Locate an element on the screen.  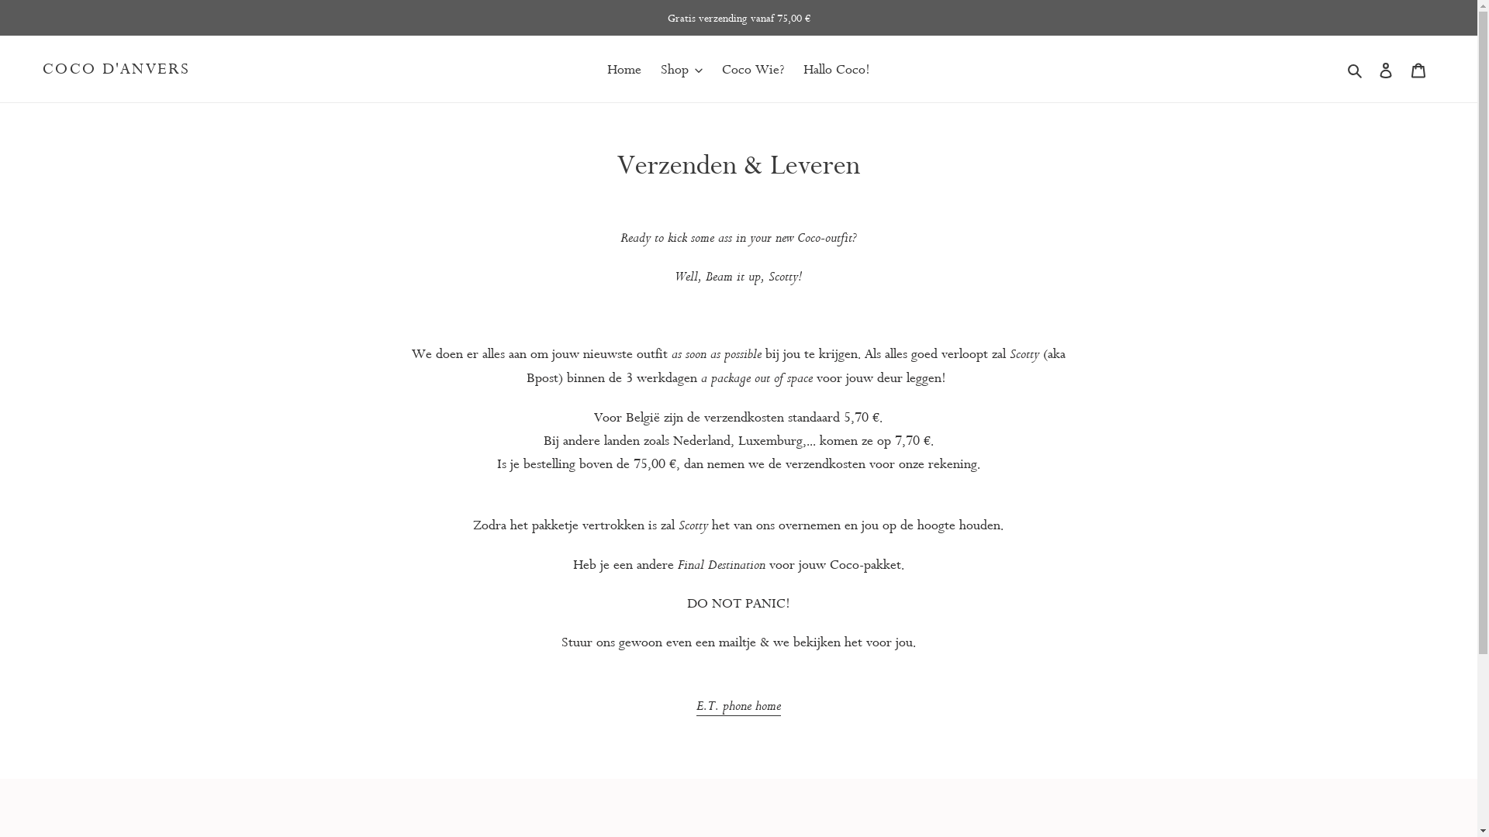
Aanmelden is located at coordinates (1386, 69).